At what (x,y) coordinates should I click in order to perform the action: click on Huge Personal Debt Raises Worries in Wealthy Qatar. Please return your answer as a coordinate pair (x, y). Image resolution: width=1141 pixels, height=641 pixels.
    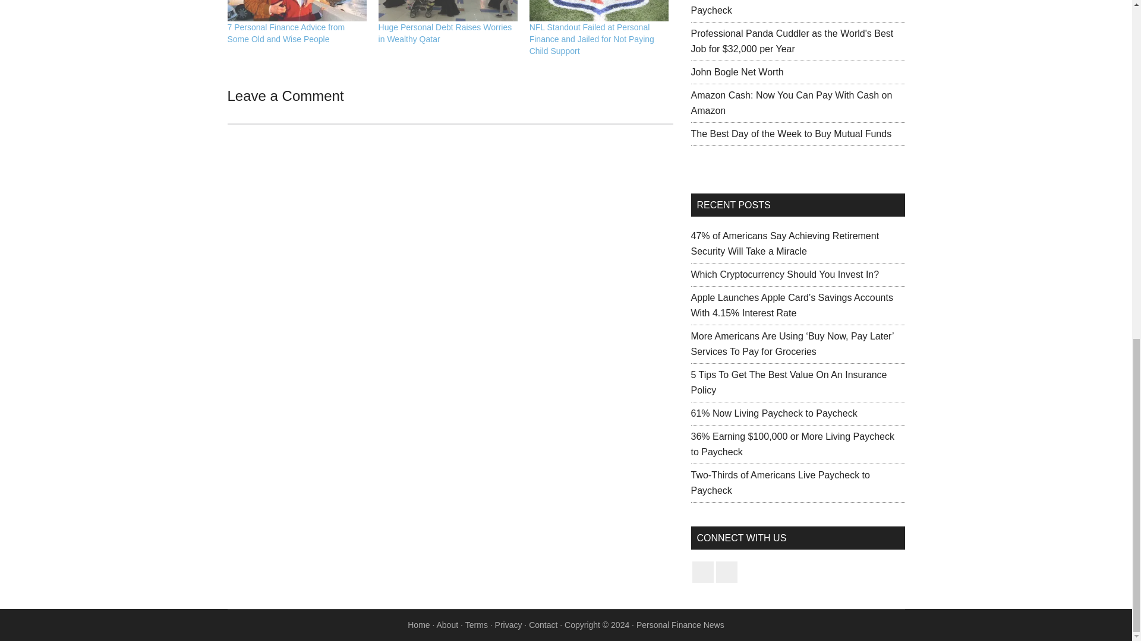
    Looking at the image, I should click on (448, 11).